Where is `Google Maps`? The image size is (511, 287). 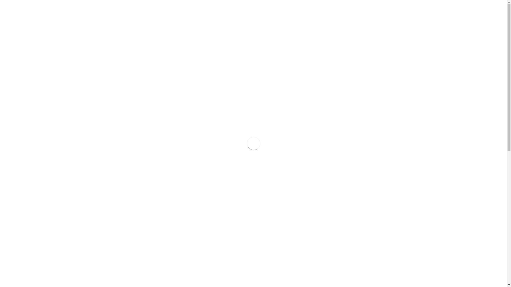 Google Maps is located at coordinates (319, 174).